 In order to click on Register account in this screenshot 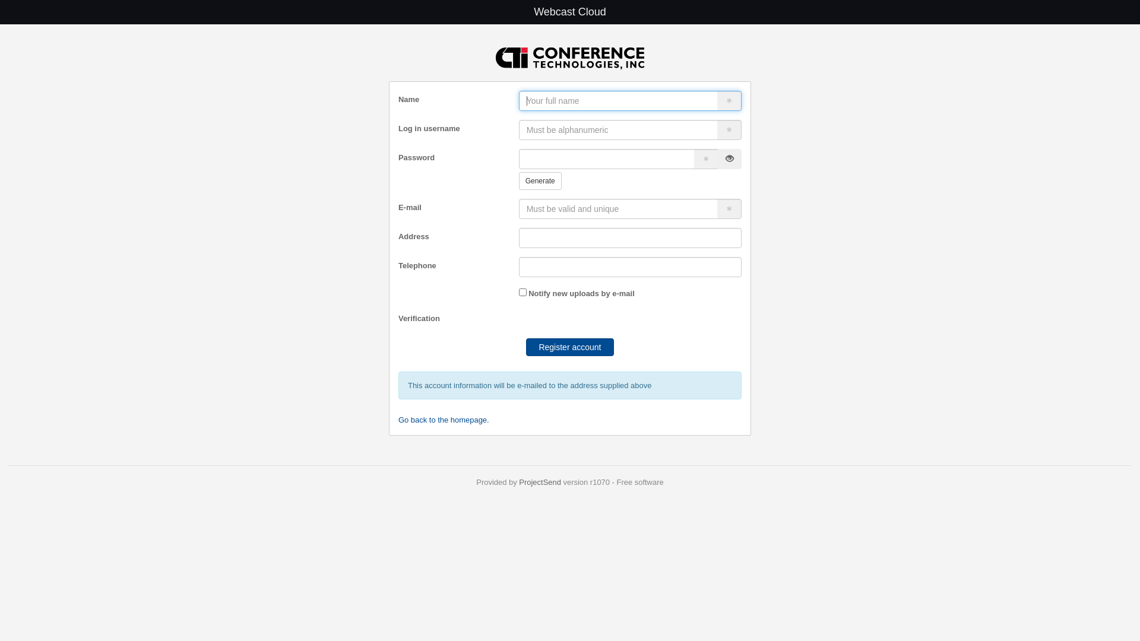, I will do `click(570, 347)`.